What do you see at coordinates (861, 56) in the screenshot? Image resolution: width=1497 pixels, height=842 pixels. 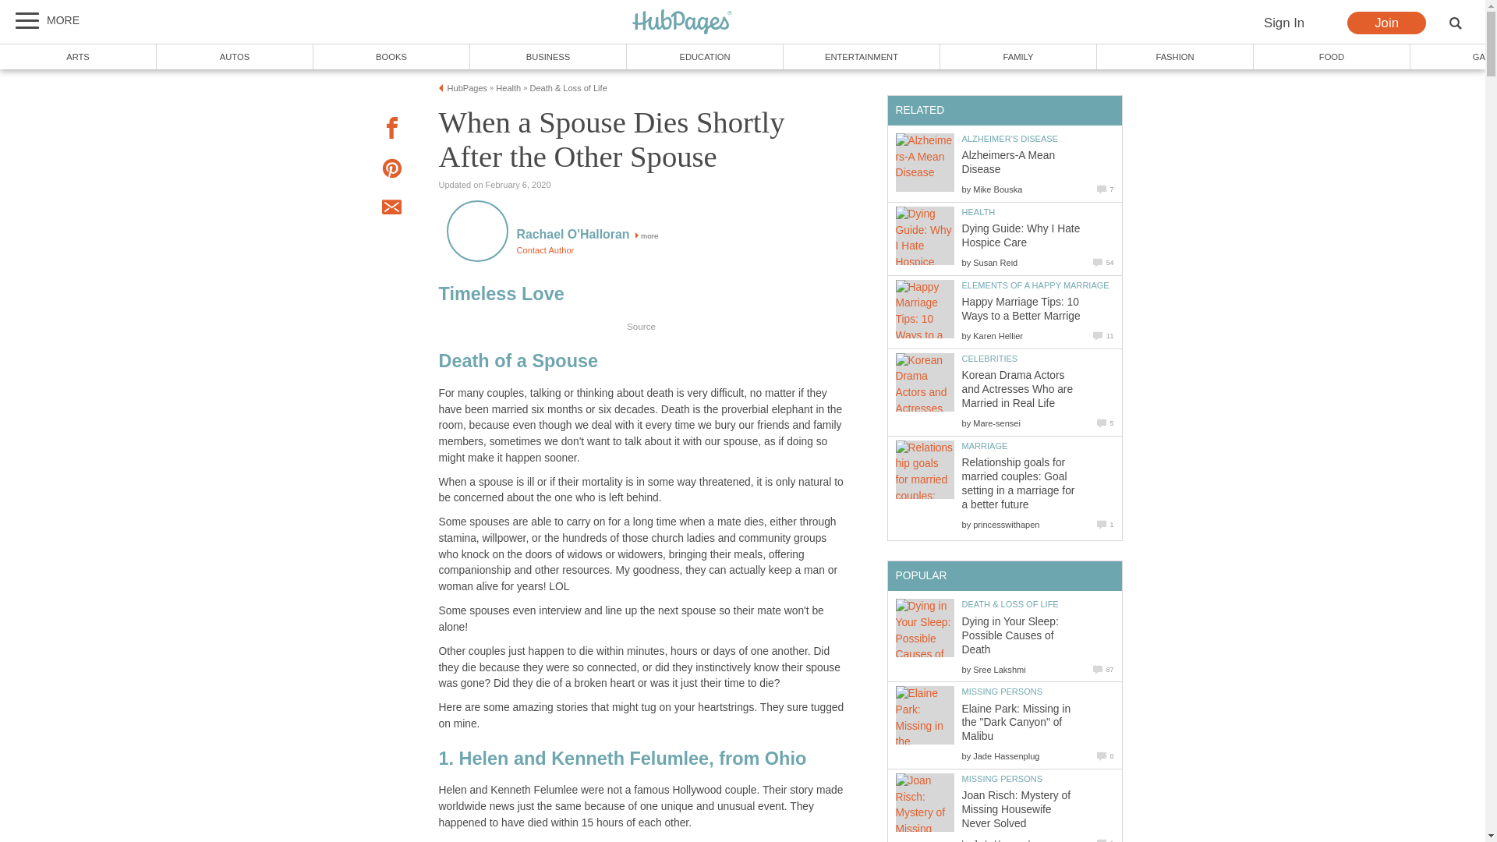 I see `ENTERTAINMENT` at bounding box center [861, 56].